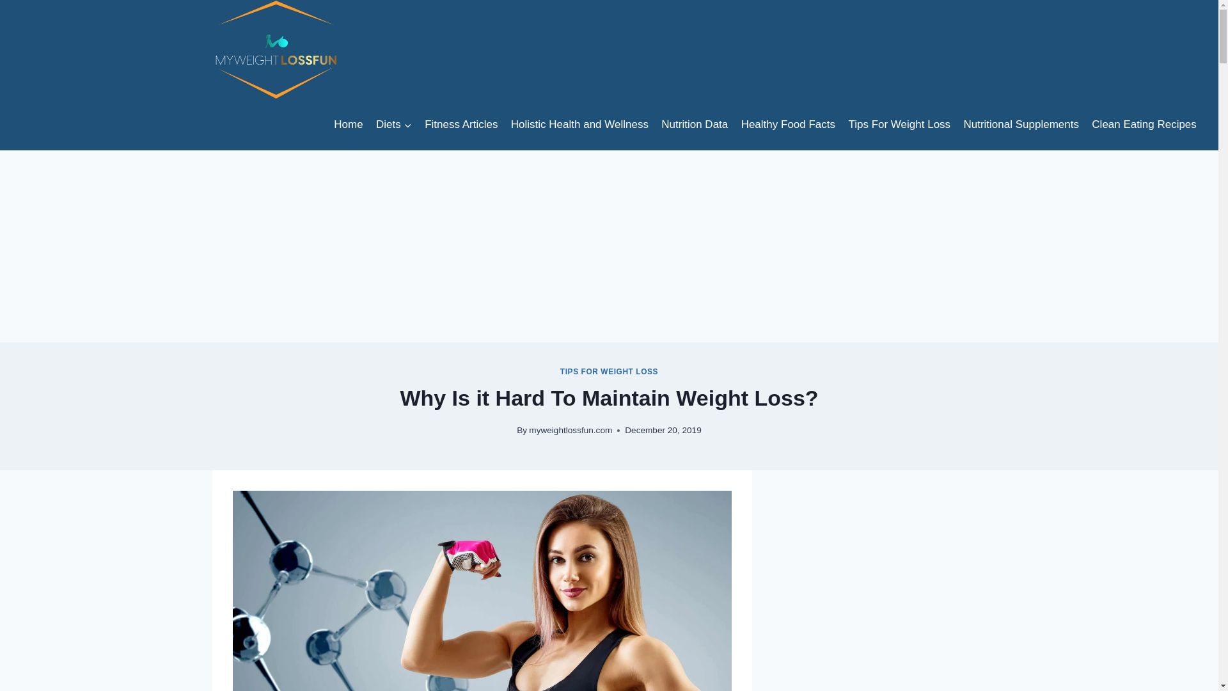 The image size is (1228, 691). I want to click on Fitness Articles, so click(462, 124).